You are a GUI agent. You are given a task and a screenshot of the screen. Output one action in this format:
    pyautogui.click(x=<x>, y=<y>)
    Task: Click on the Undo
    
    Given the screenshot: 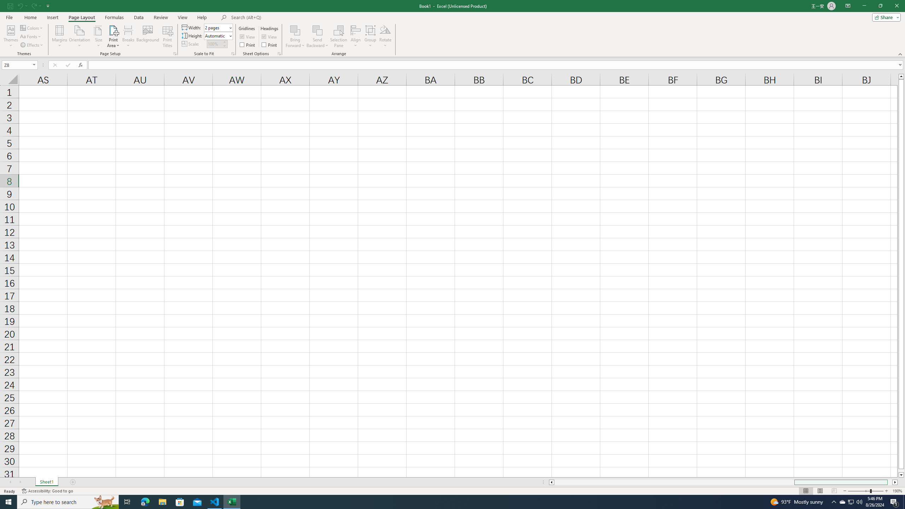 What is the action you would take?
    pyautogui.click(x=20, y=6)
    